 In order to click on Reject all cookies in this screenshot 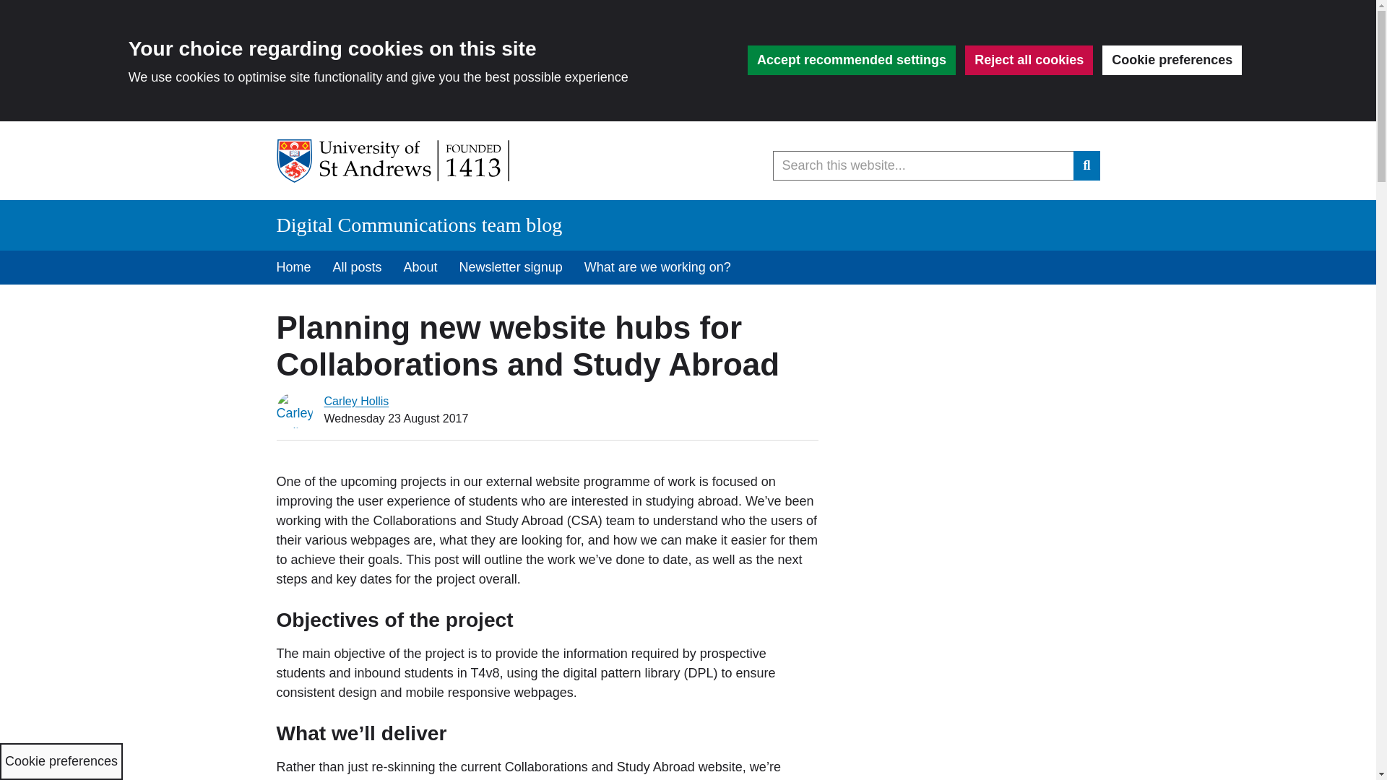, I will do `click(1029, 59)`.